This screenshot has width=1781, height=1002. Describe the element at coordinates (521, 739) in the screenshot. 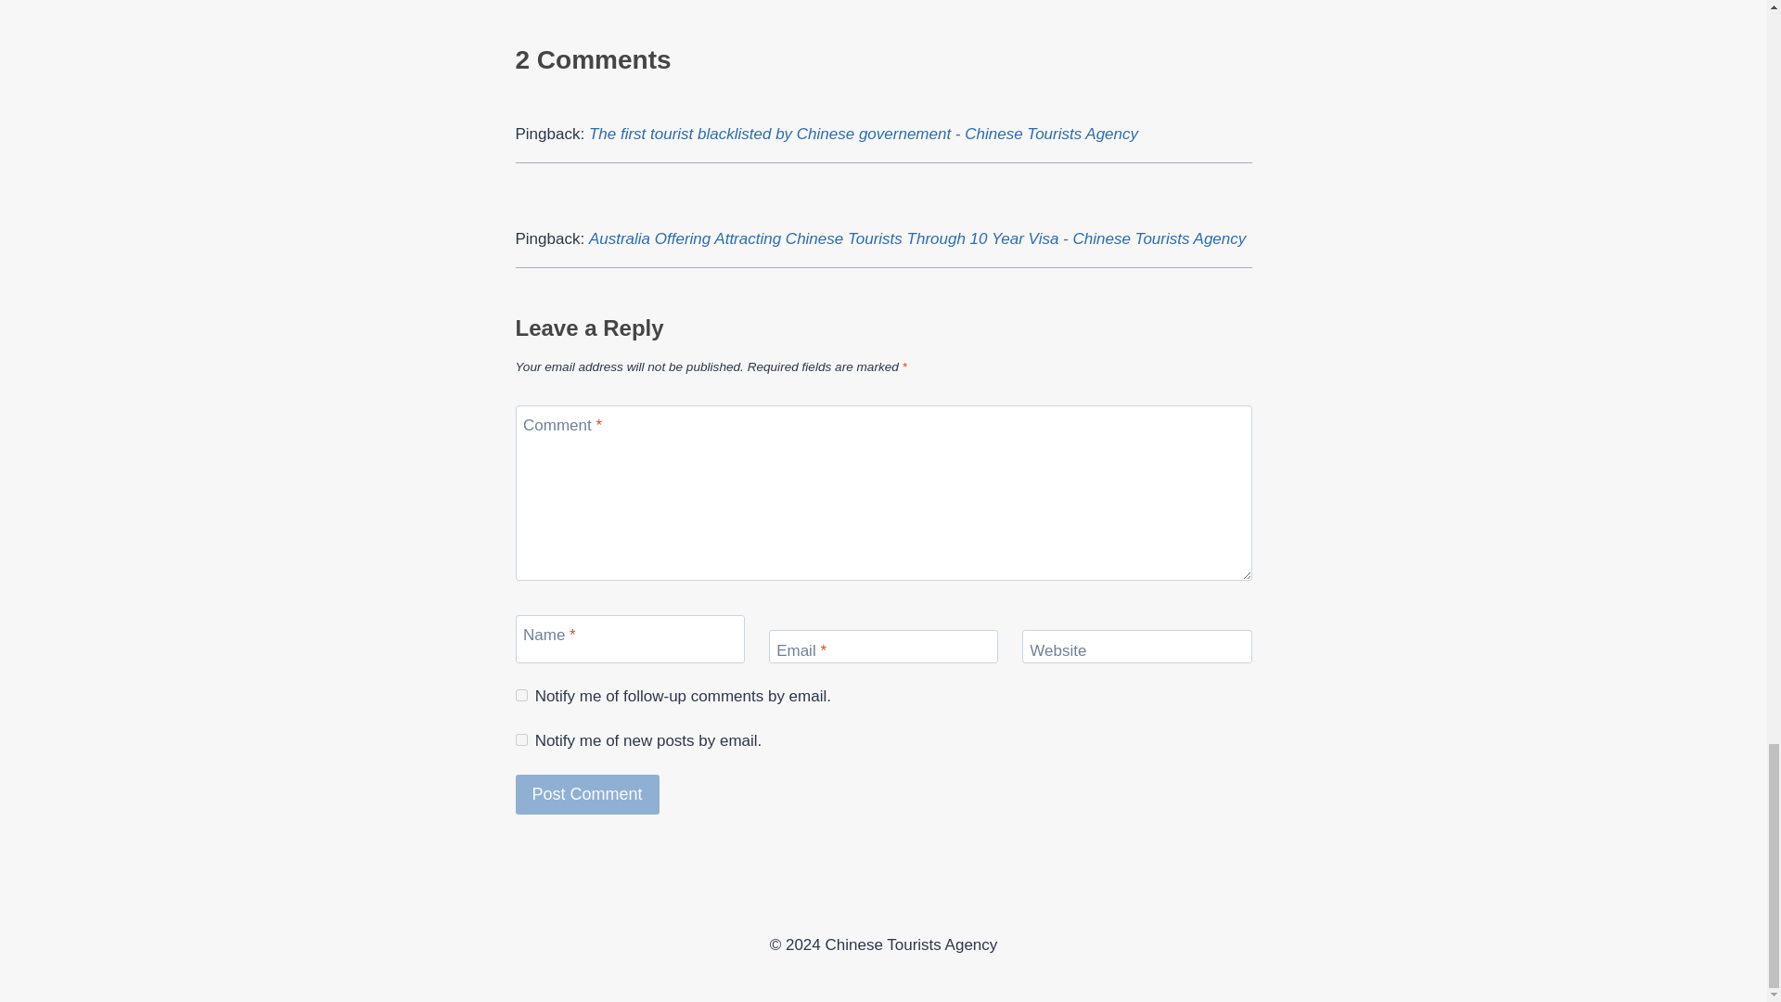

I see `subscribe` at that location.